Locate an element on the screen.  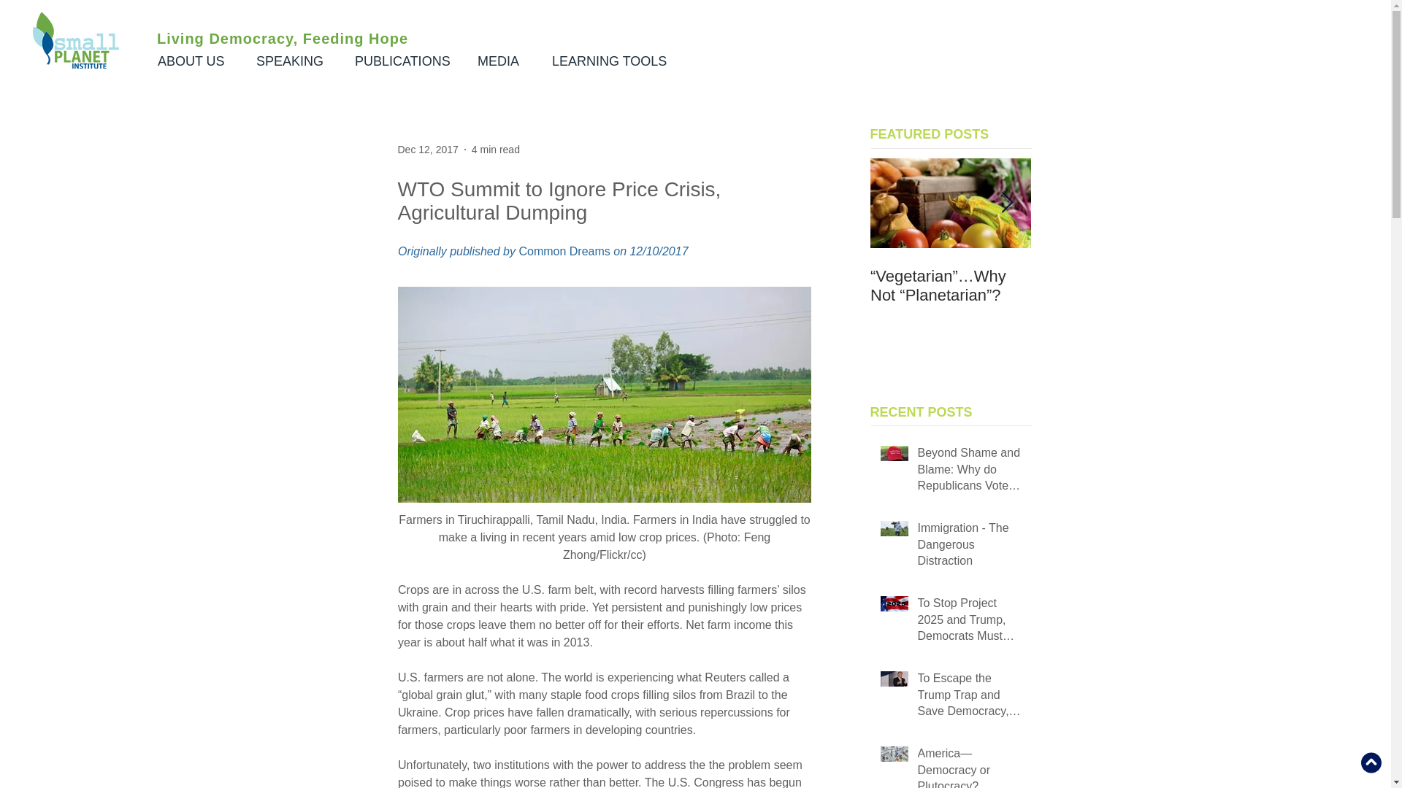
Immigration - The Dangerous Distraction is located at coordinates (969, 547).